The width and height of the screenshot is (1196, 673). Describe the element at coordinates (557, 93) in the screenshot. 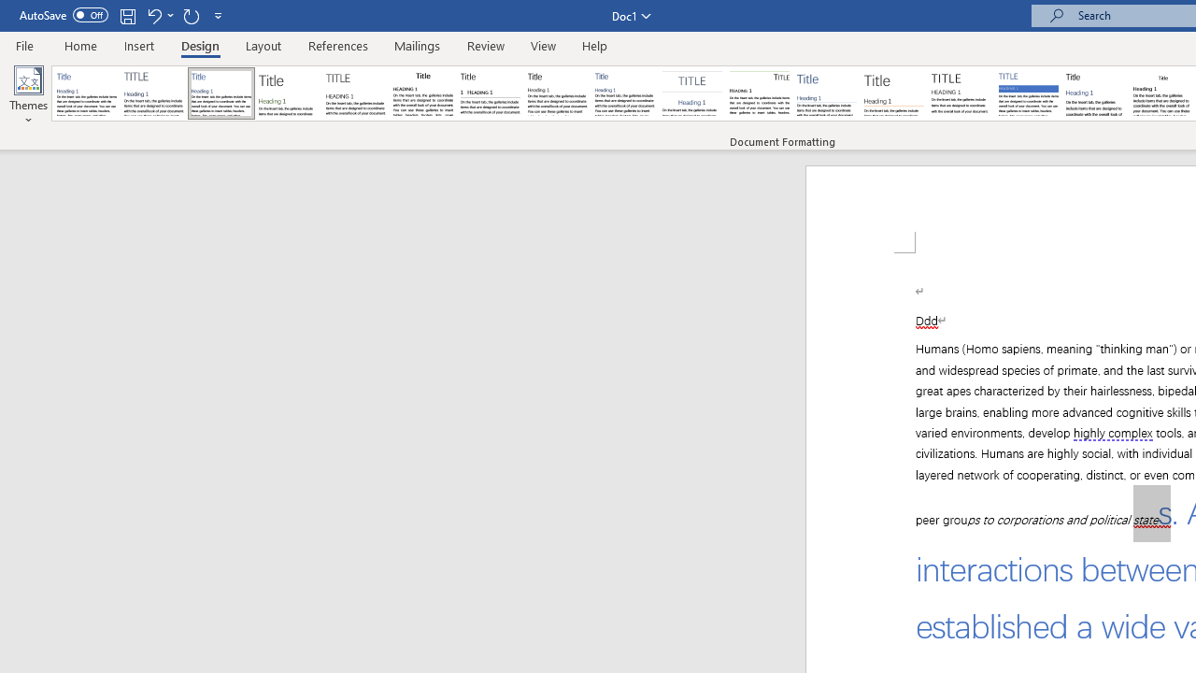

I see `Black & White (Word 2013)` at that location.